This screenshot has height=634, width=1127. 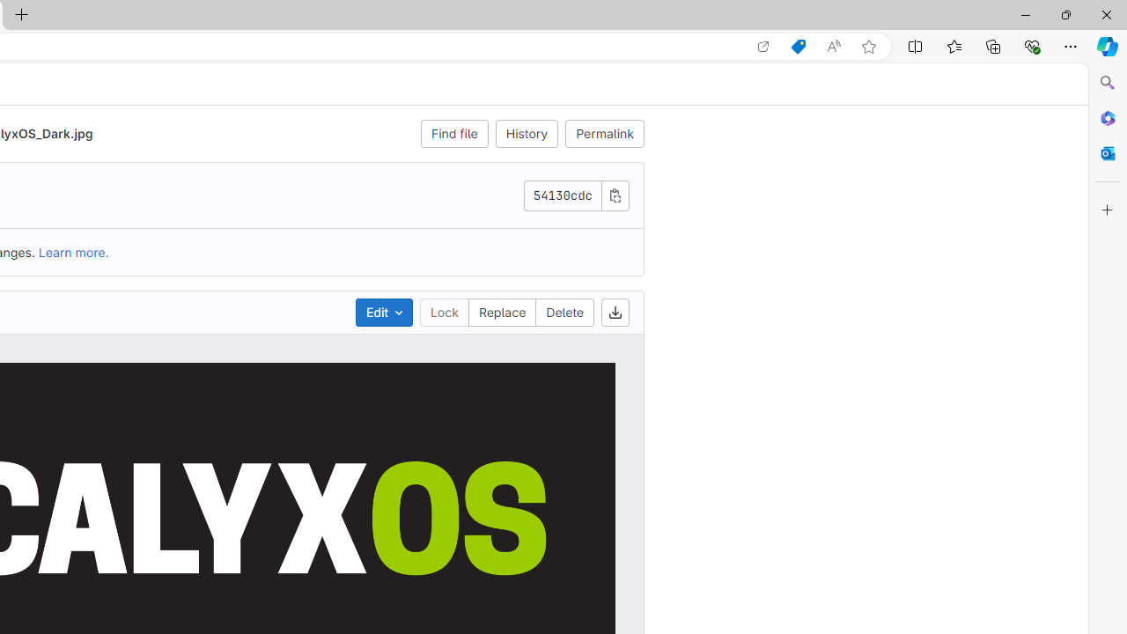 I want to click on History, so click(x=527, y=134).